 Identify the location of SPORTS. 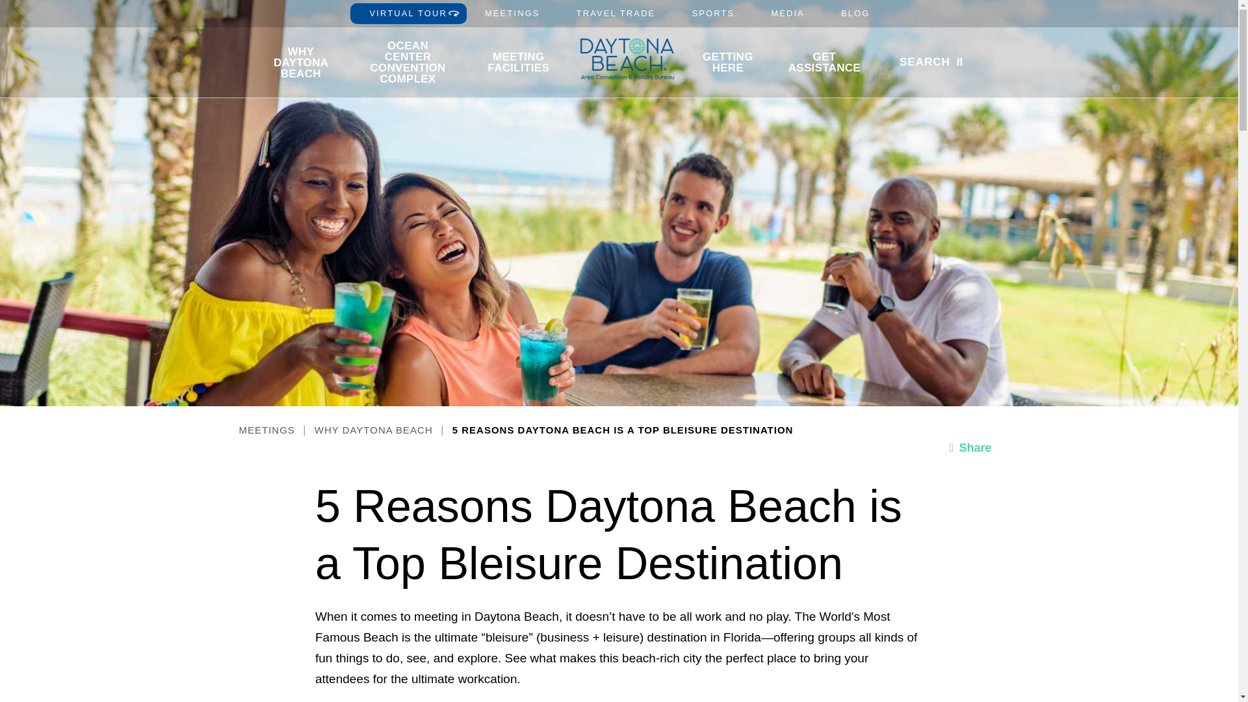
(712, 13).